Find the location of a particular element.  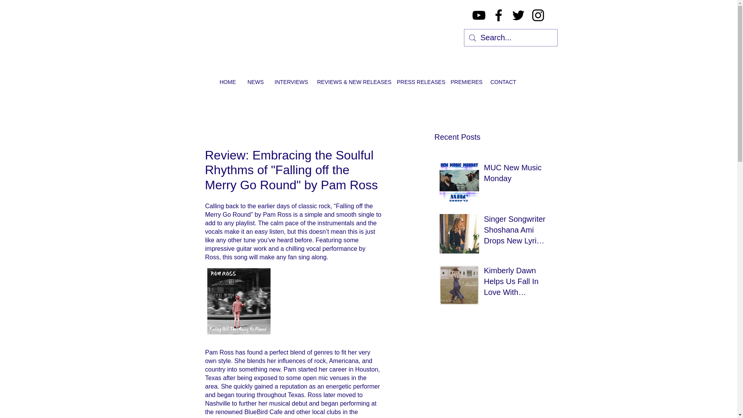

HOME is located at coordinates (228, 82).